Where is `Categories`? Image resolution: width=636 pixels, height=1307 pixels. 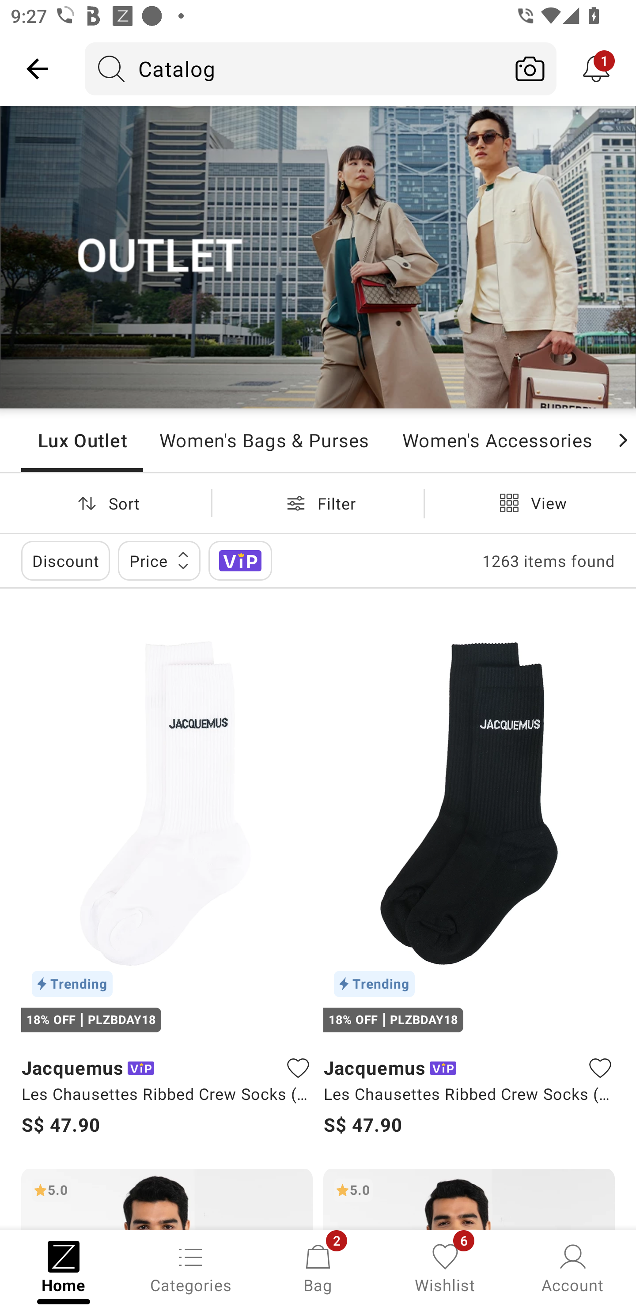
Categories is located at coordinates (191, 1267).